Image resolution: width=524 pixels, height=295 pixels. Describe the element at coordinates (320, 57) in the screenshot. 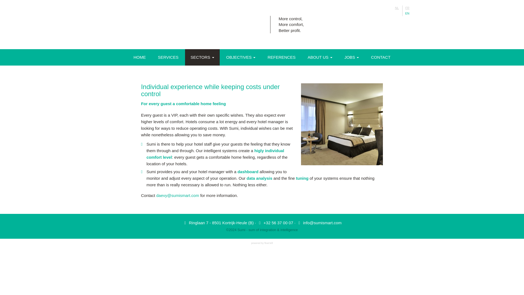

I see `ABOUT US` at that location.